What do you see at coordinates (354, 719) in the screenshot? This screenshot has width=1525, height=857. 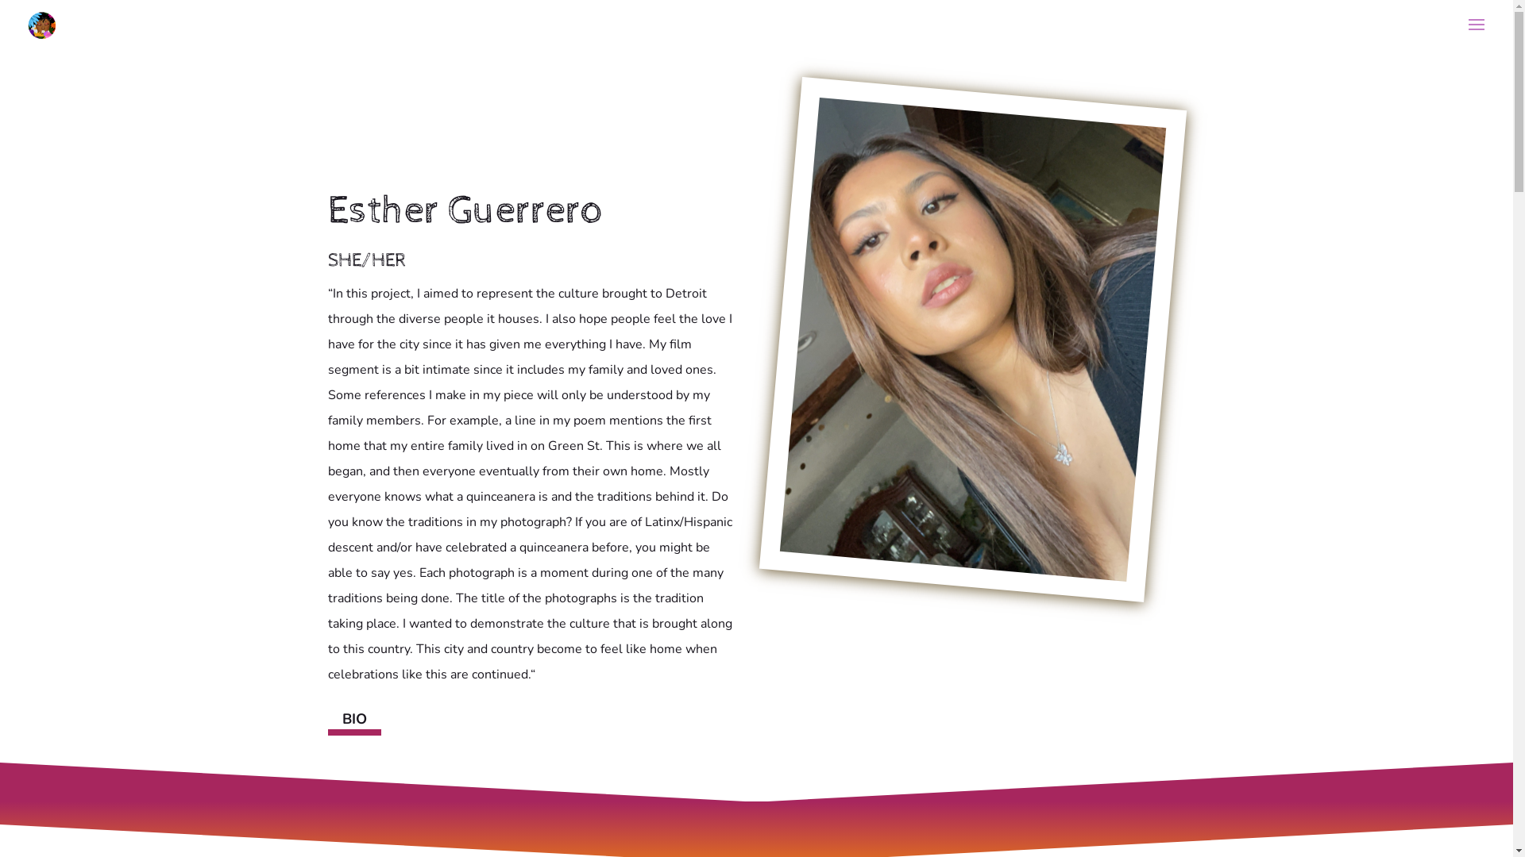 I see `BIO` at bounding box center [354, 719].